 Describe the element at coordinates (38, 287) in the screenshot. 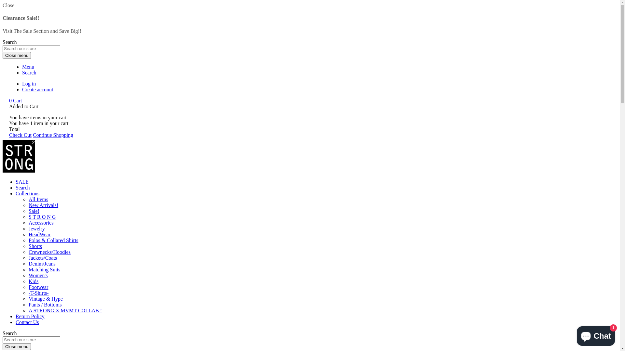

I see `Footwear` at that location.